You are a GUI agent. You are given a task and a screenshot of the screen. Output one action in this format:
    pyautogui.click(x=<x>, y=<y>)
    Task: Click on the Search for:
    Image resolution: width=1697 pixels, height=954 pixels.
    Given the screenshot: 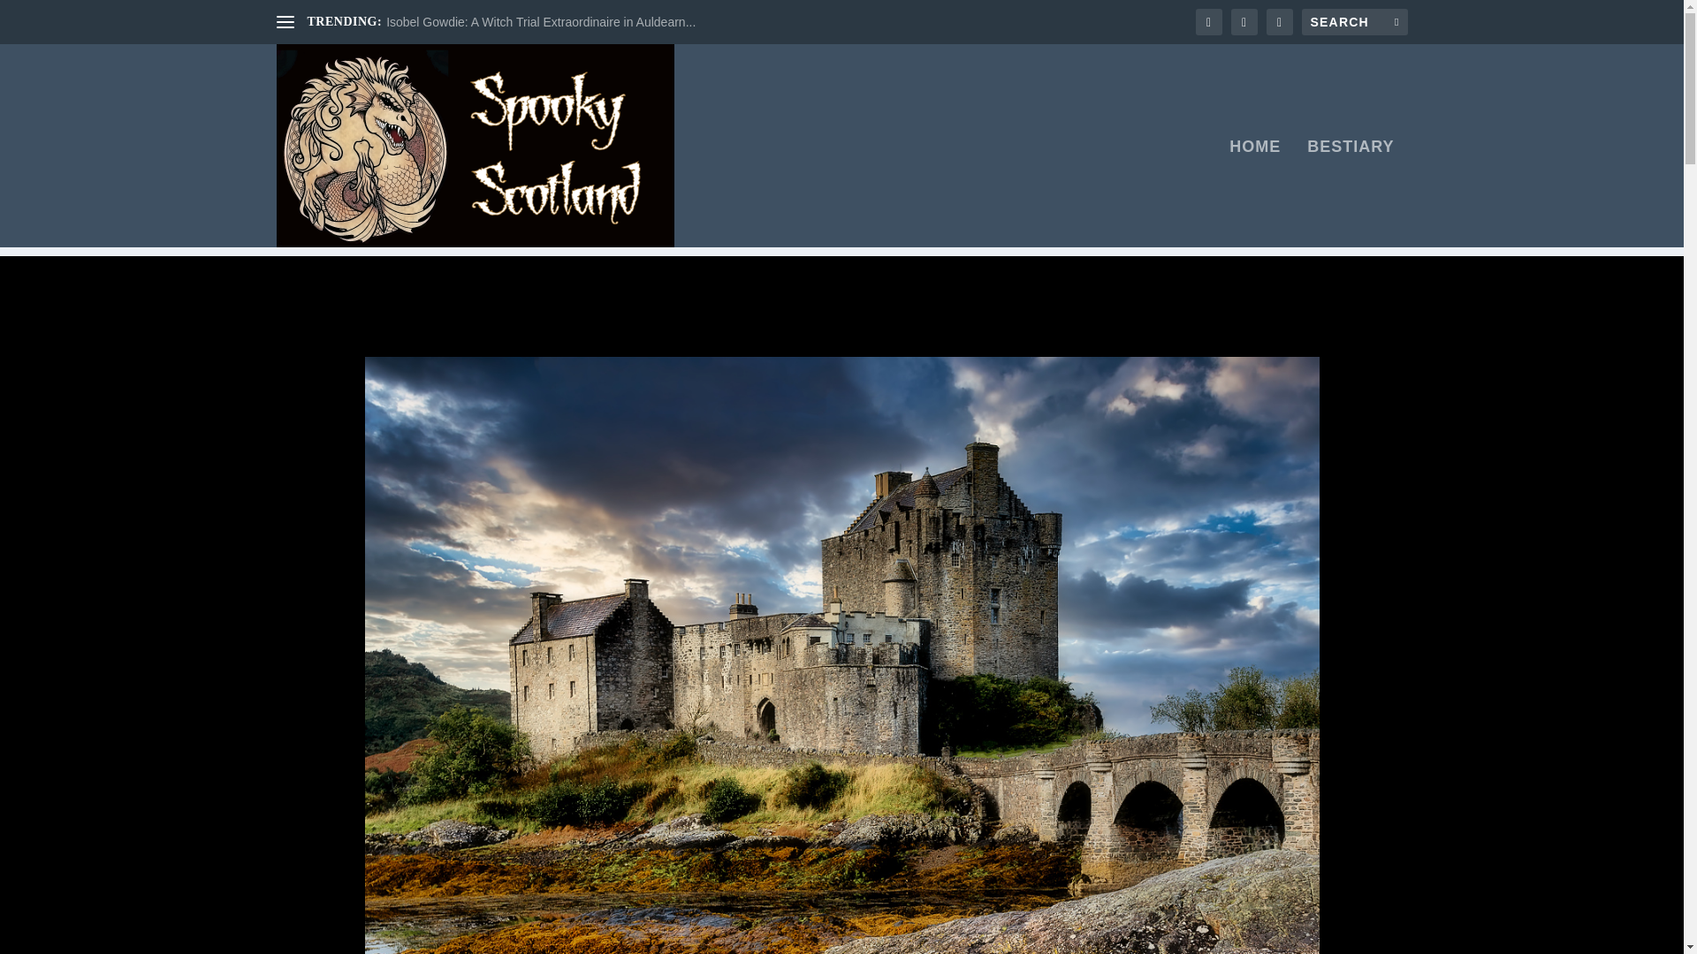 What is the action you would take?
    pyautogui.click(x=1354, y=21)
    